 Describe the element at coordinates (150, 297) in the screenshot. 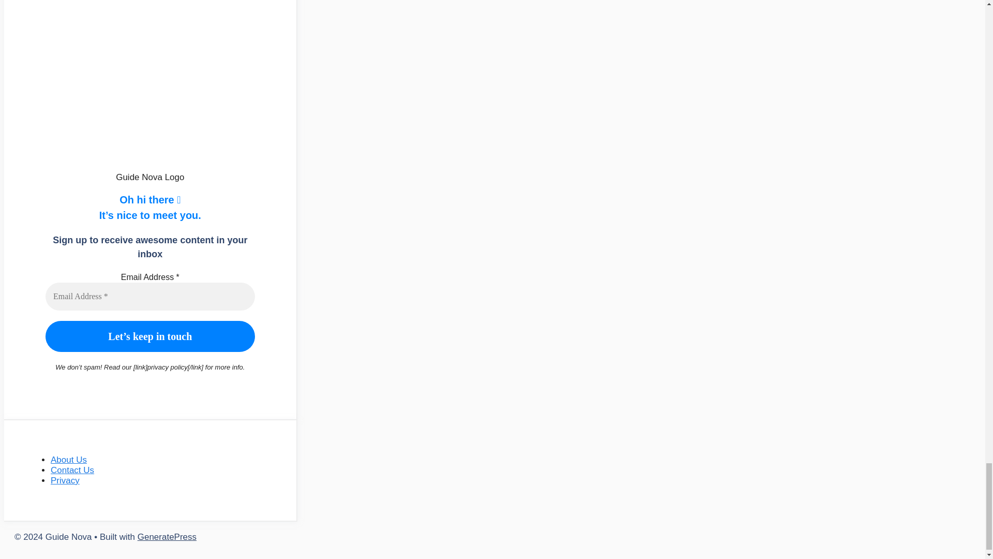

I see `Email Address` at that location.